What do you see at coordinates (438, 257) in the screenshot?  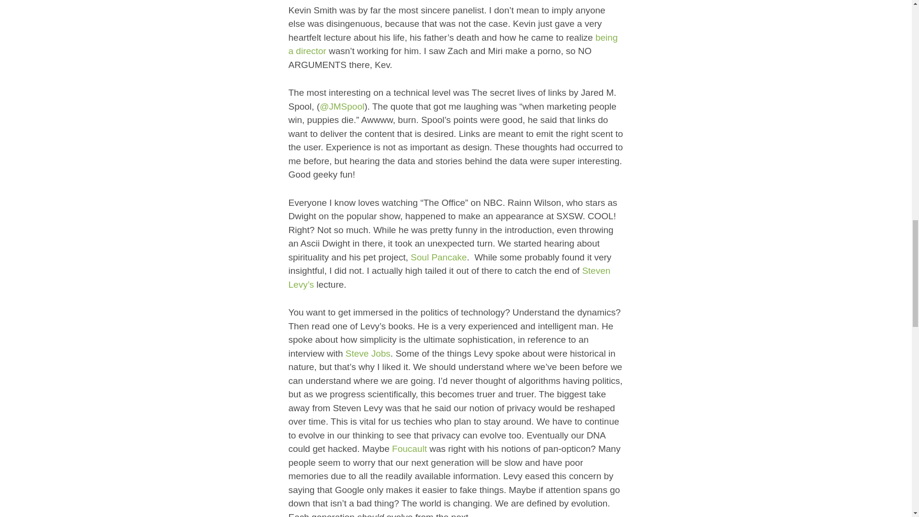 I see `Rainn gets spiritual` at bounding box center [438, 257].